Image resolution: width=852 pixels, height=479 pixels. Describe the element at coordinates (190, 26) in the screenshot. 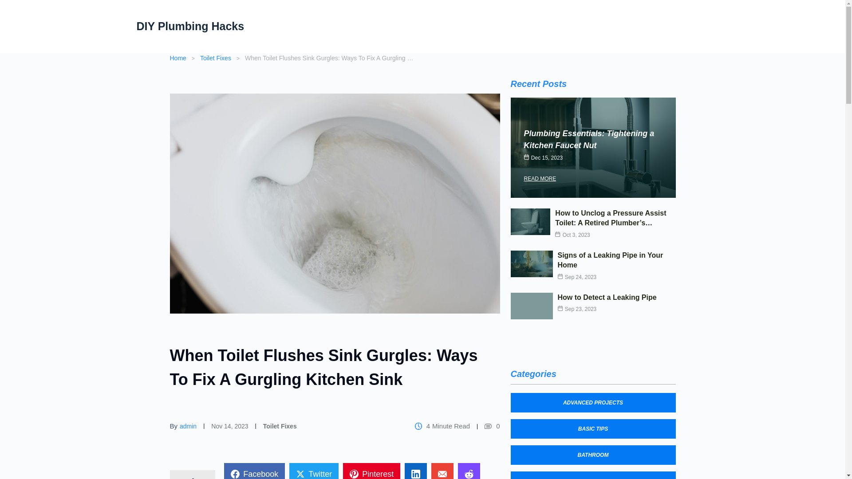

I see `DIY Plumbing Hacks` at that location.